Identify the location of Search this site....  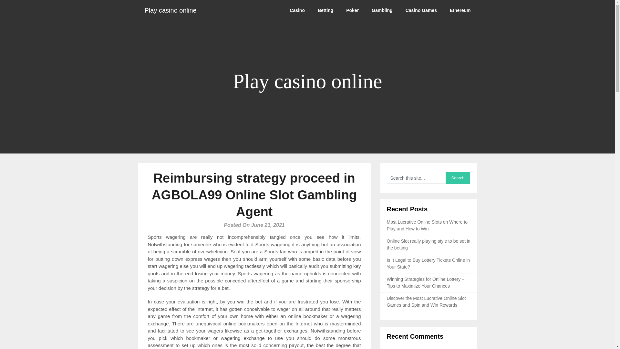
(416, 178).